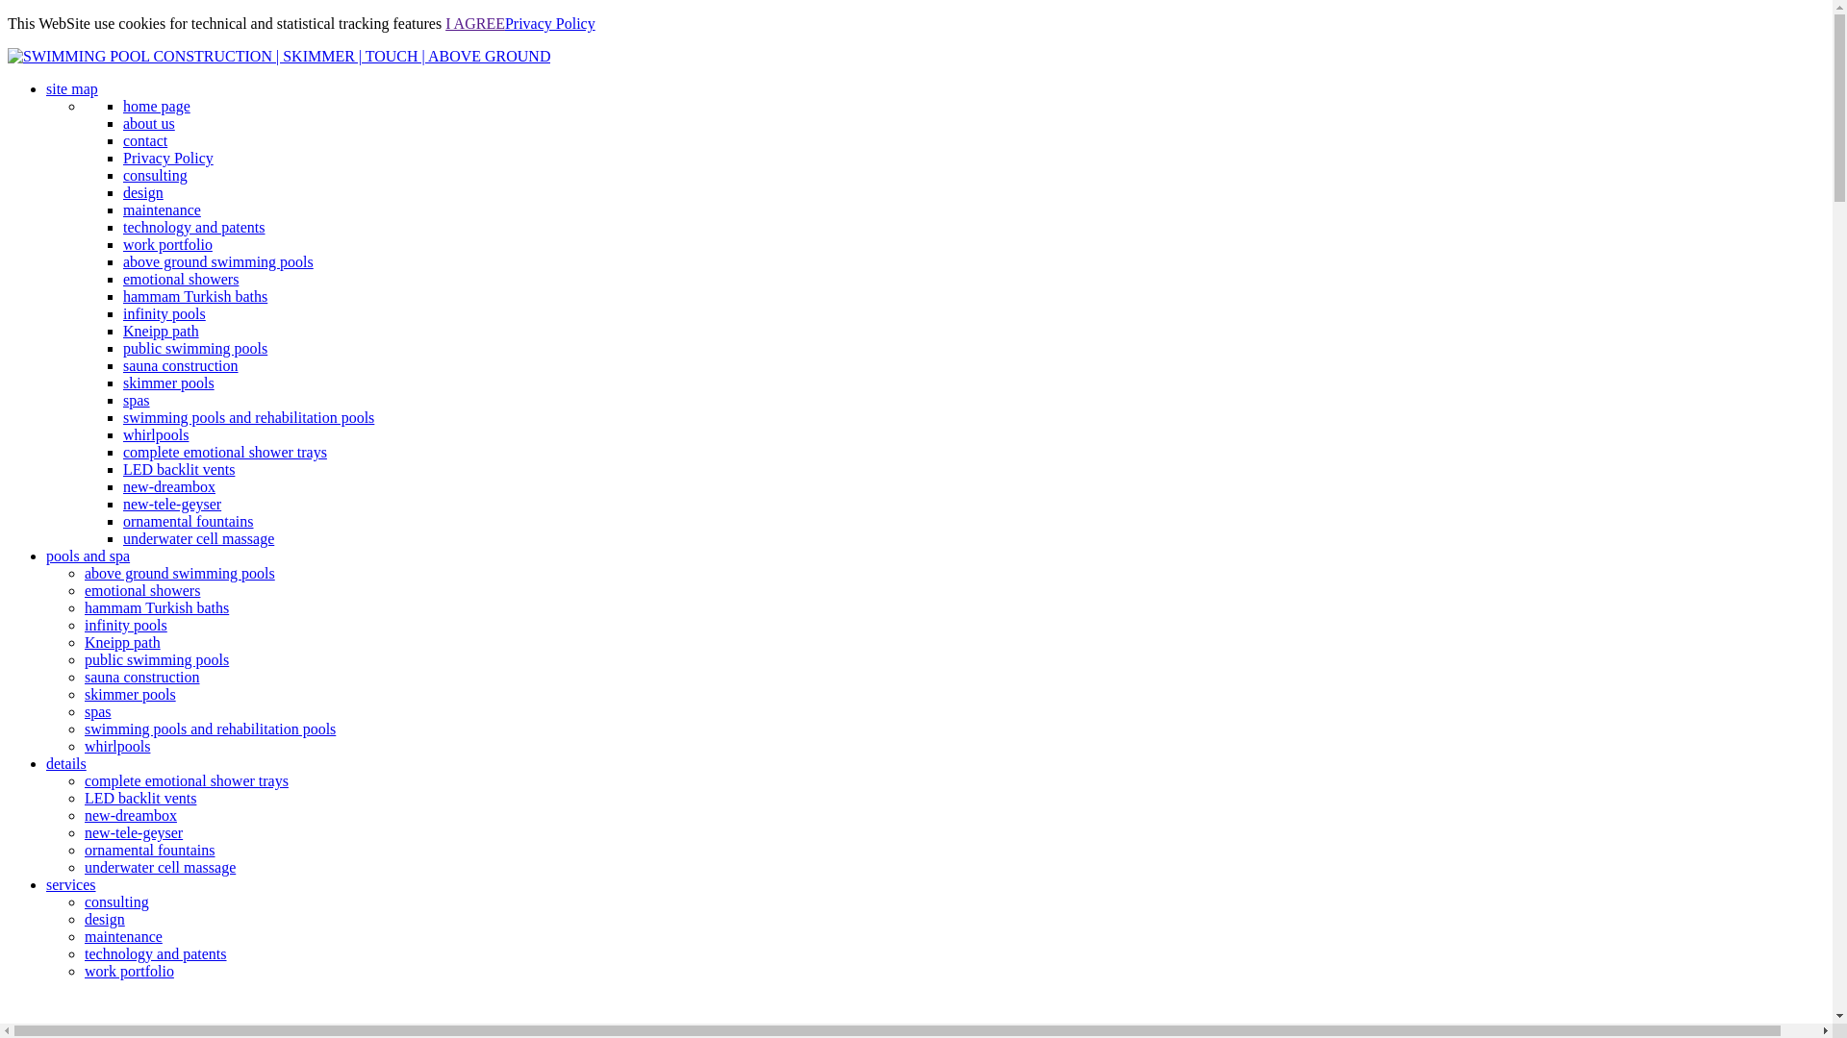 Image resolution: width=1847 pixels, height=1038 pixels. Describe the element at coordinates (162, 210) in the screenshot. I see `maintenance` at that location.